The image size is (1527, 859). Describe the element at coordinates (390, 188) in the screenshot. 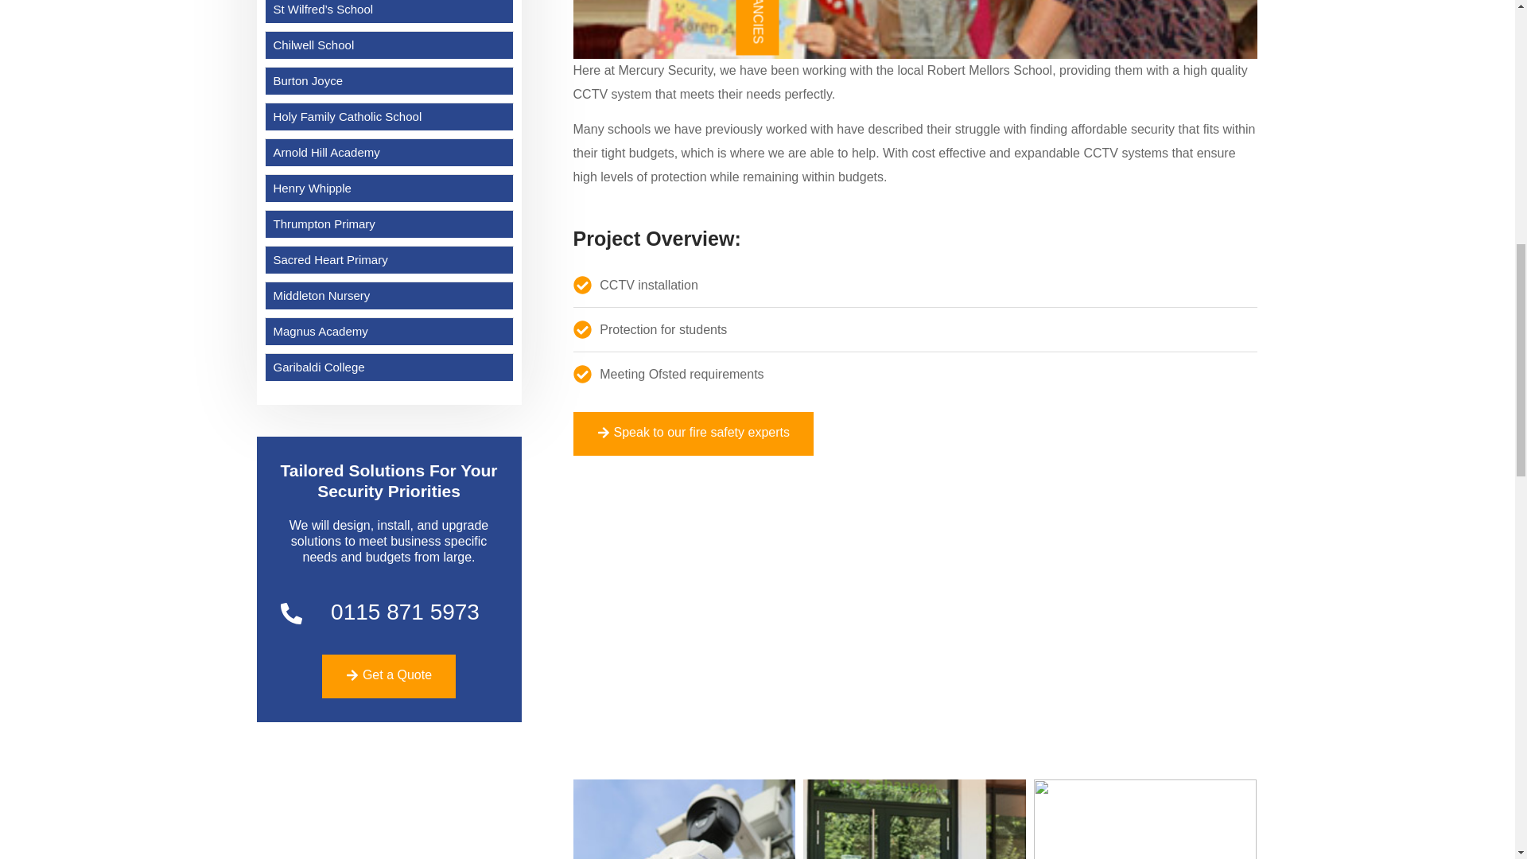

I see `Henry Whipple` at that location.